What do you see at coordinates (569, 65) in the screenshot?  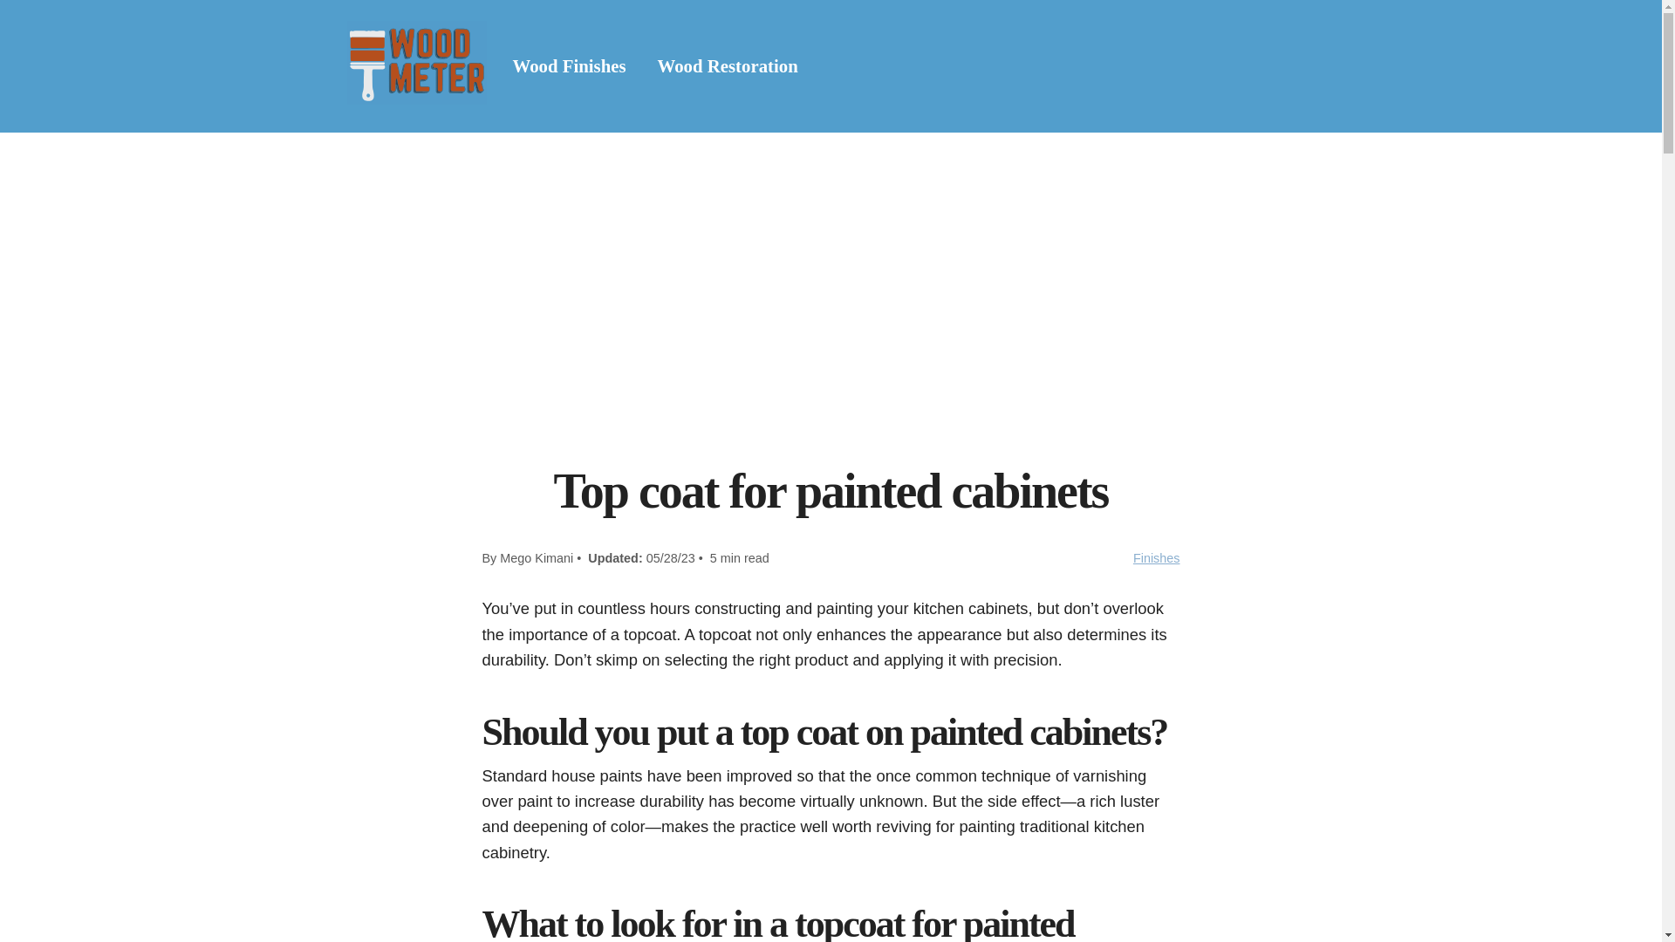 I see `Wood Finishes` at bounding box center [569, 65].